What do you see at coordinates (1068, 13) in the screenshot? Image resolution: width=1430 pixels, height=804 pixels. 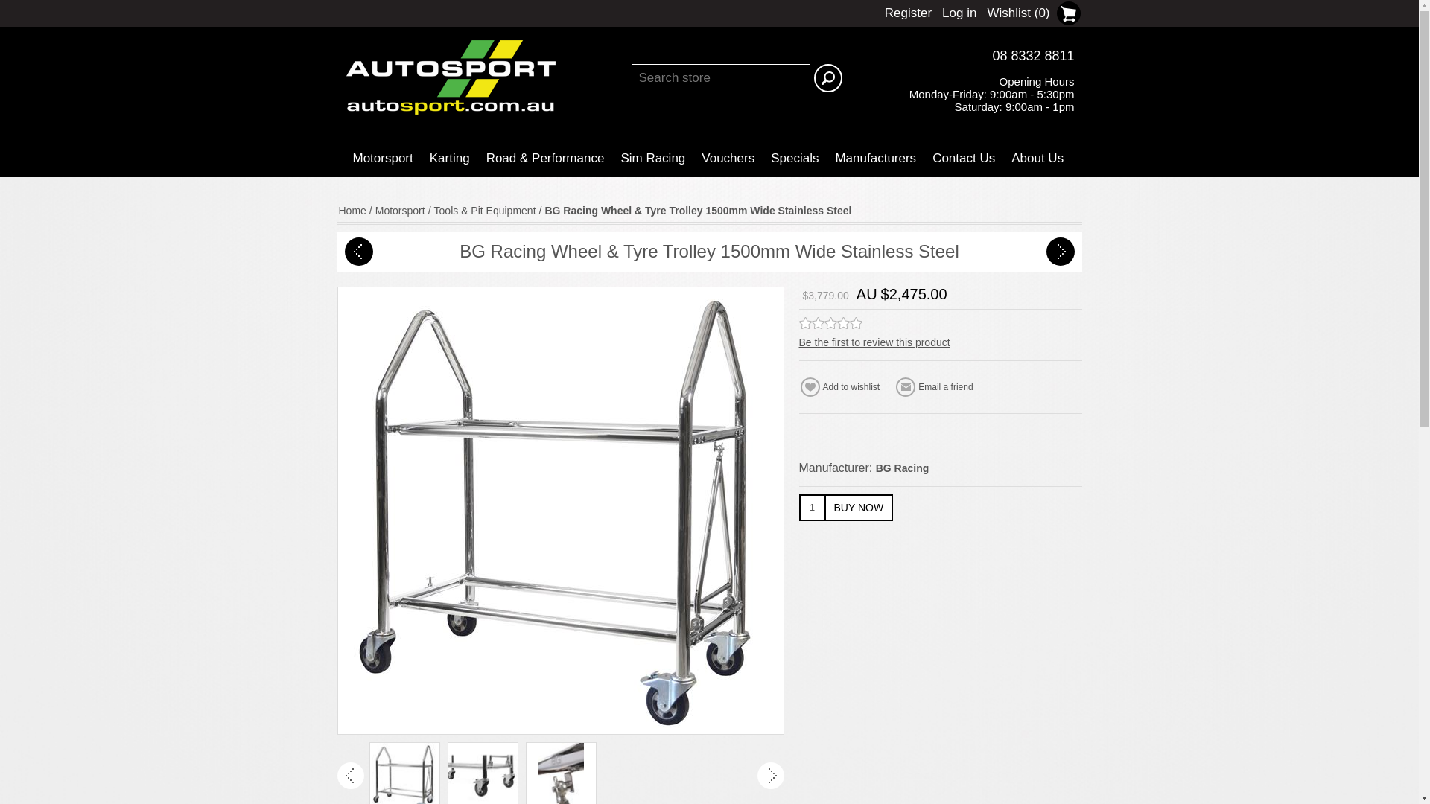 I see `Shopping cart` at bounding box center [1068, 13].